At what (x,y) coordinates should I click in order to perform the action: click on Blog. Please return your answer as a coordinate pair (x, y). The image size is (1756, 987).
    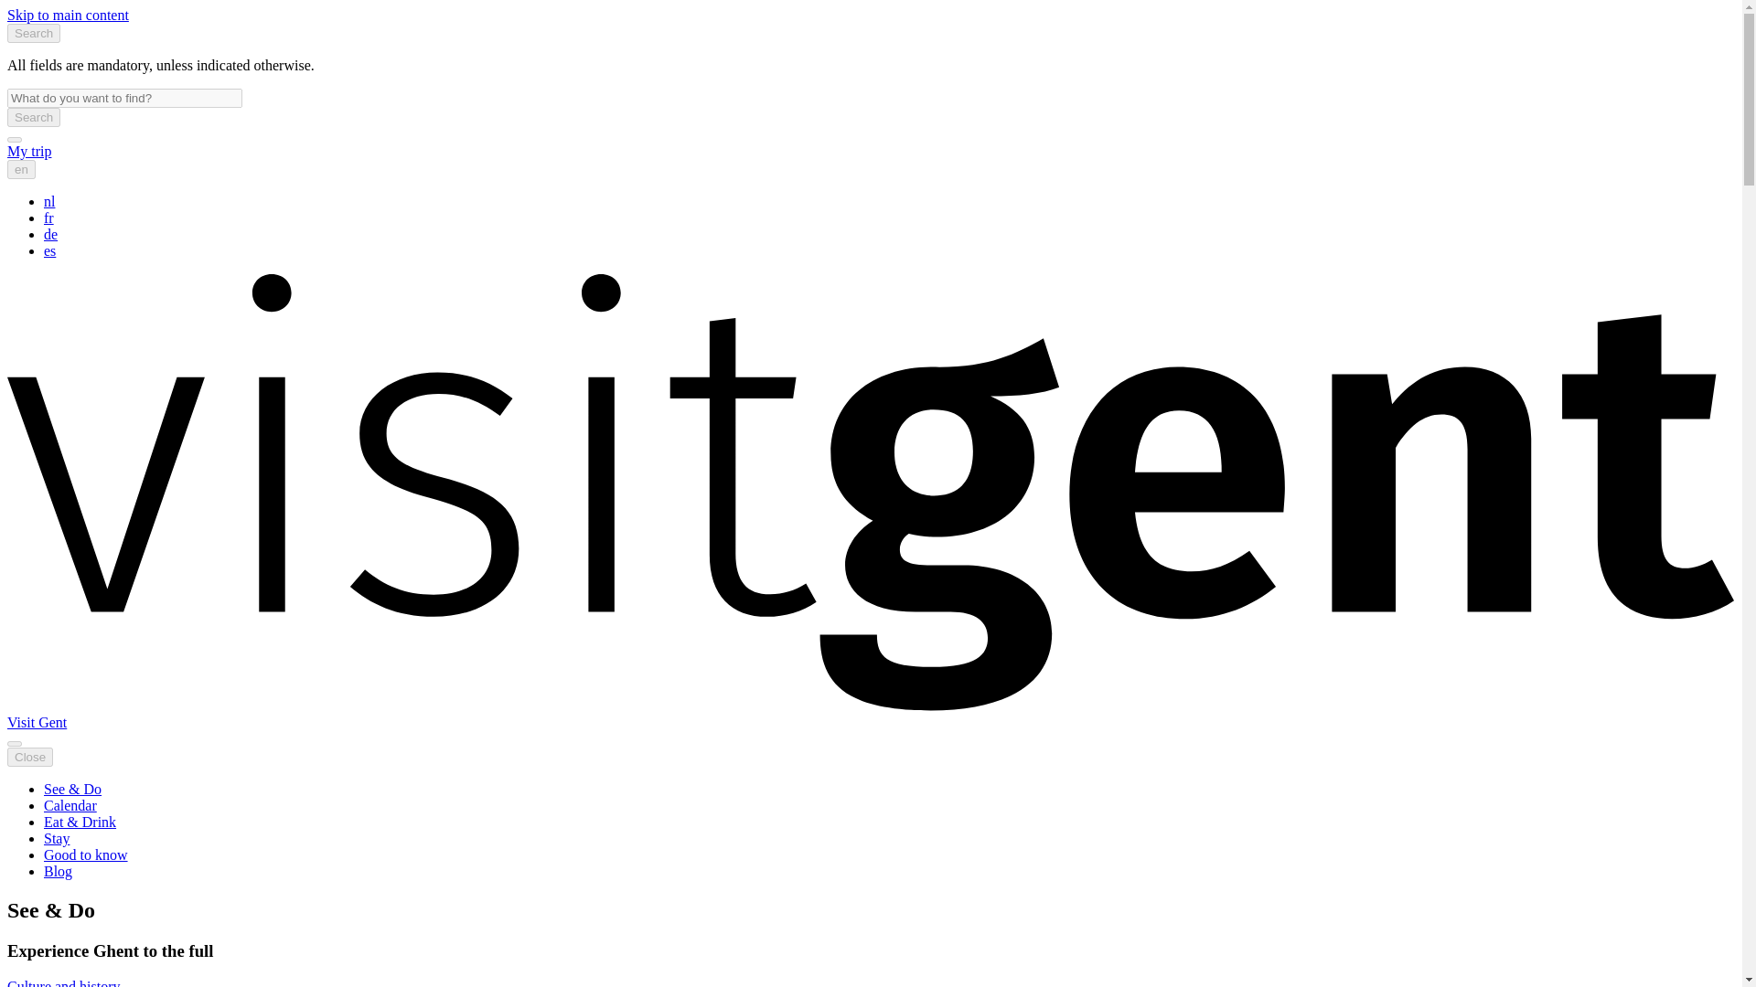
    Looking at the image, I should click on (58, 872).